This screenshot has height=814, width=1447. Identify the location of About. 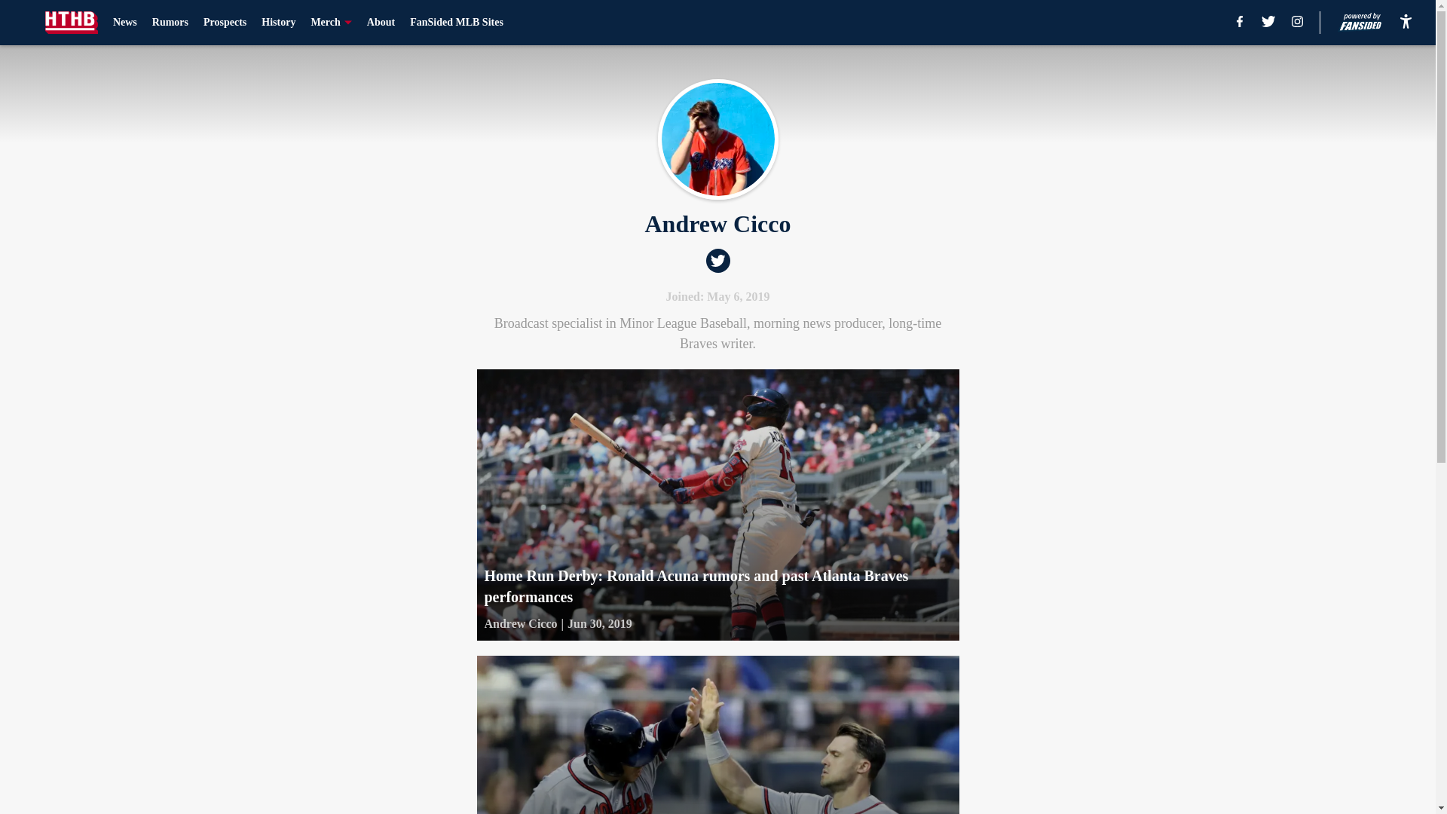
(381, 23).